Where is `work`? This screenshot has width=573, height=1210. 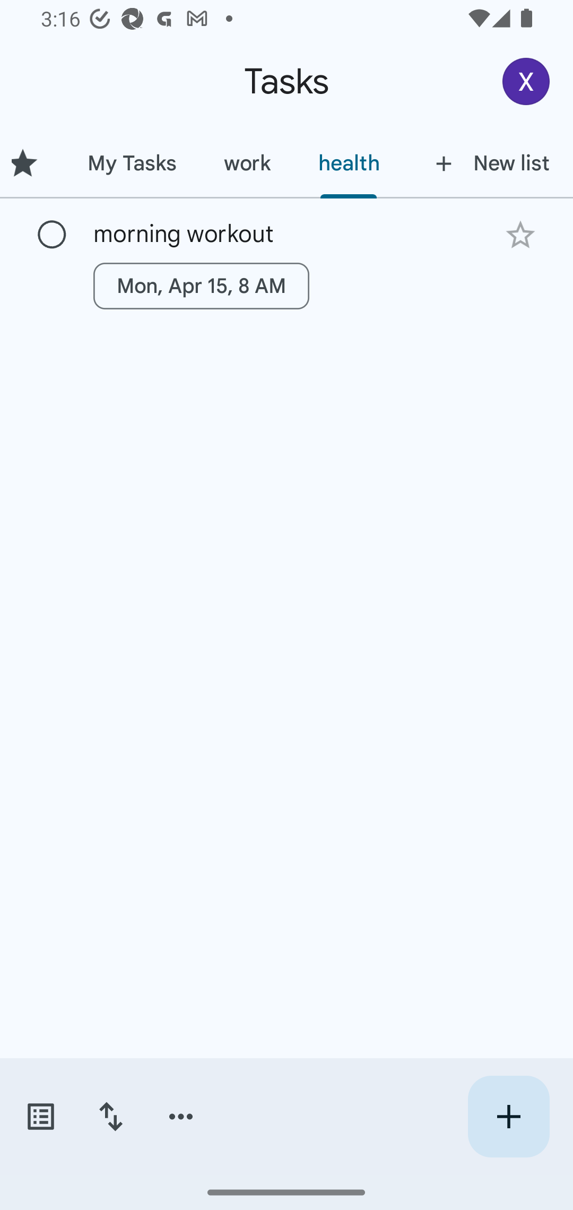
work is located at coordinates (247, 163).